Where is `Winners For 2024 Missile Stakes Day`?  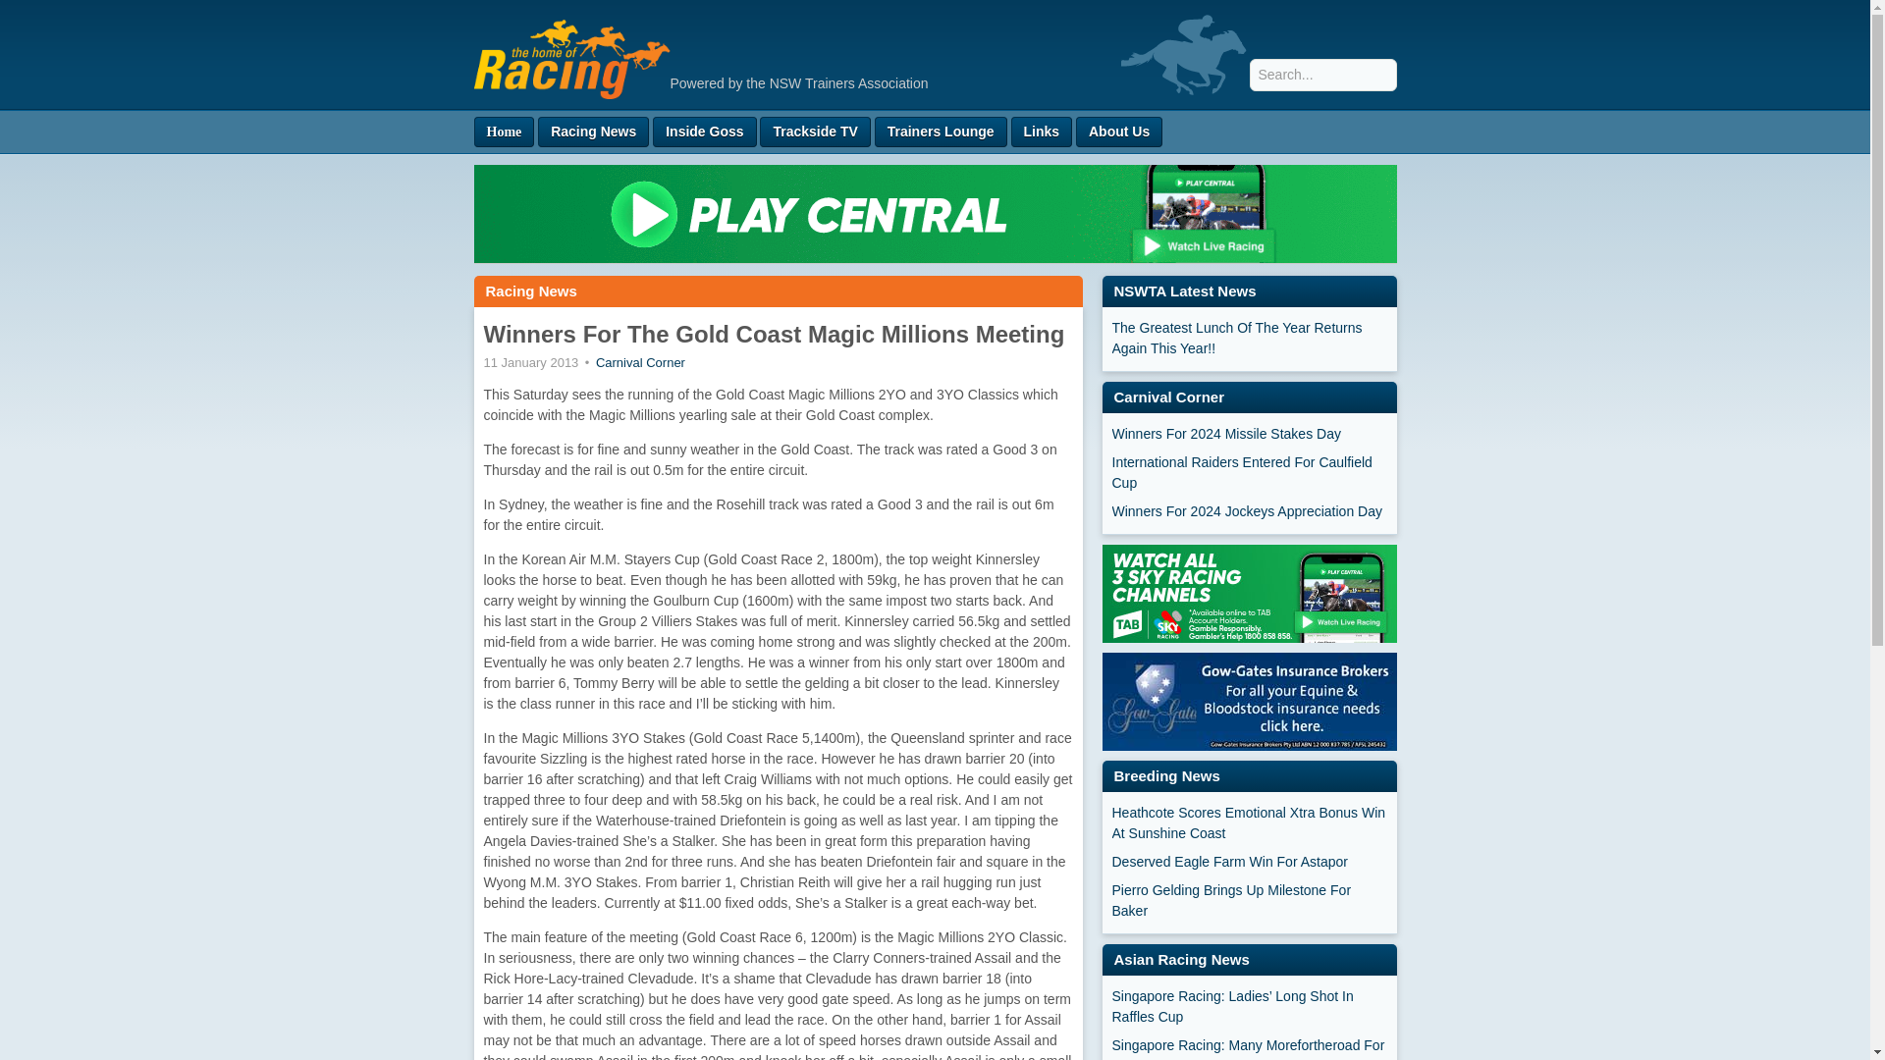 Winners For 2024 Missile Stakes Day is located at coordinates (1249, 434).